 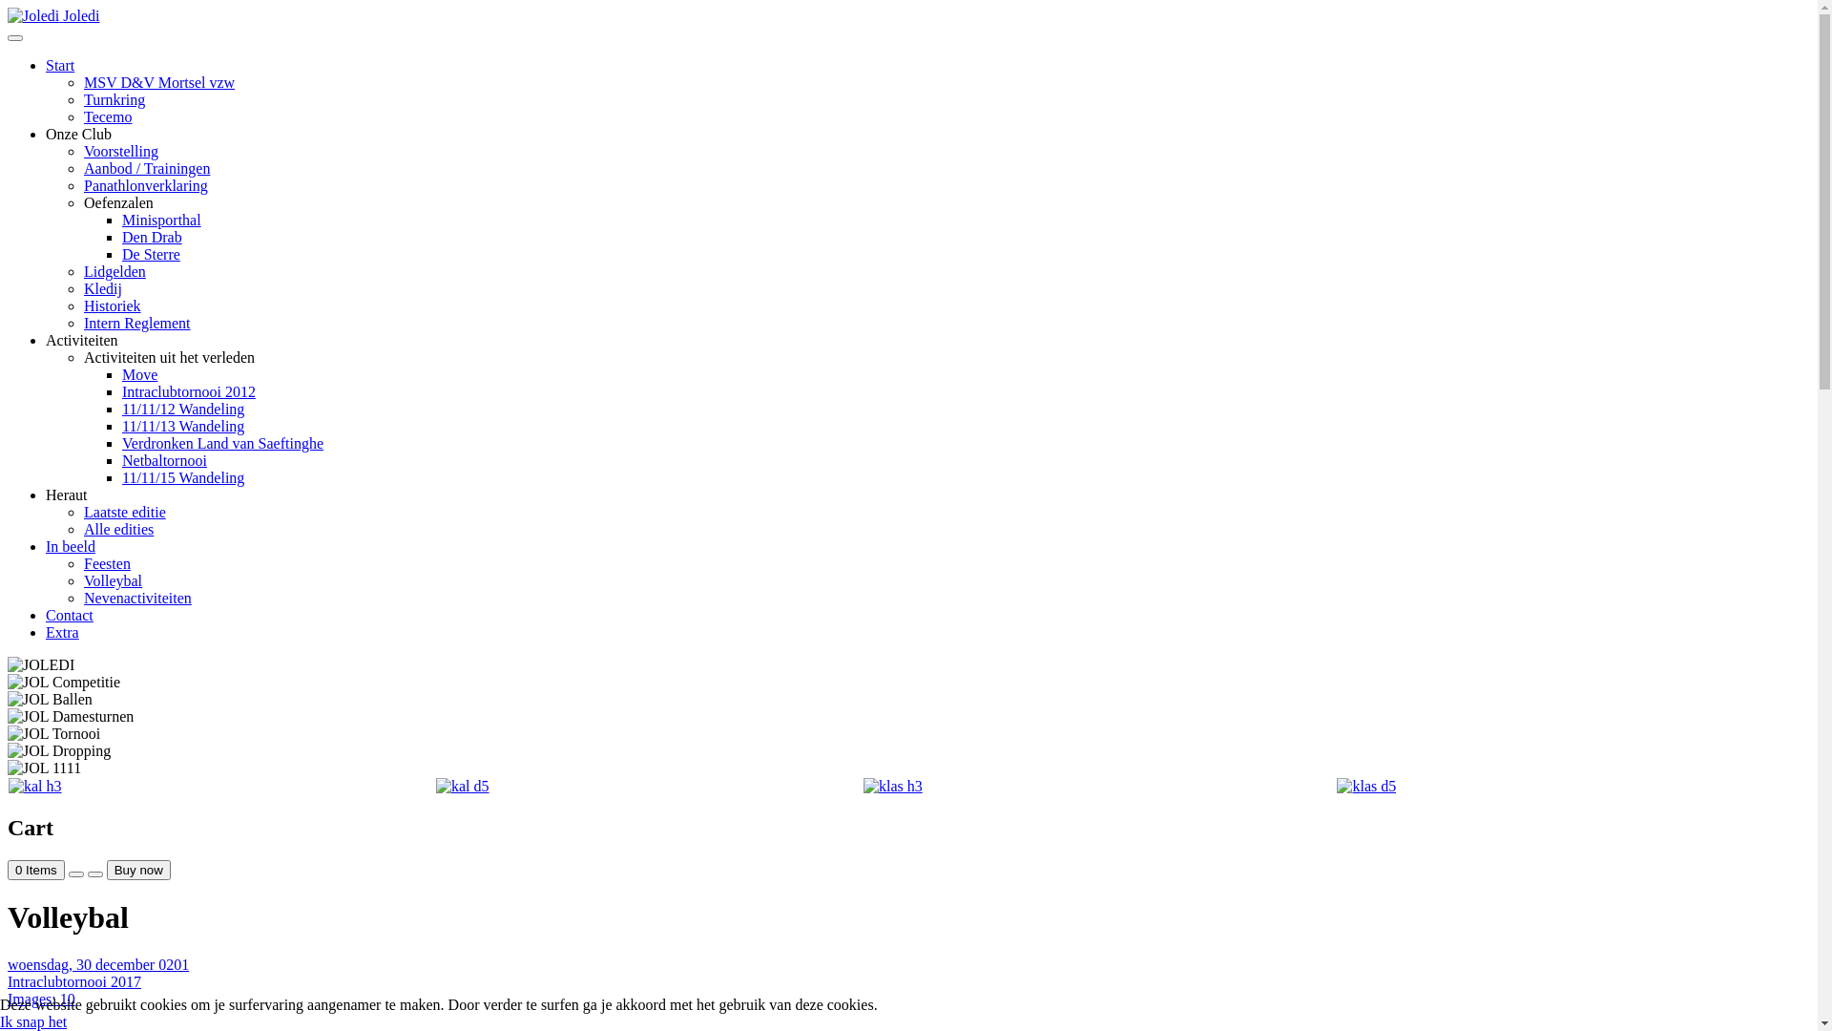 What do you see at coordinates (63, 632) in the screenshot?
I see `Extra` at bounding box center [63, 632].